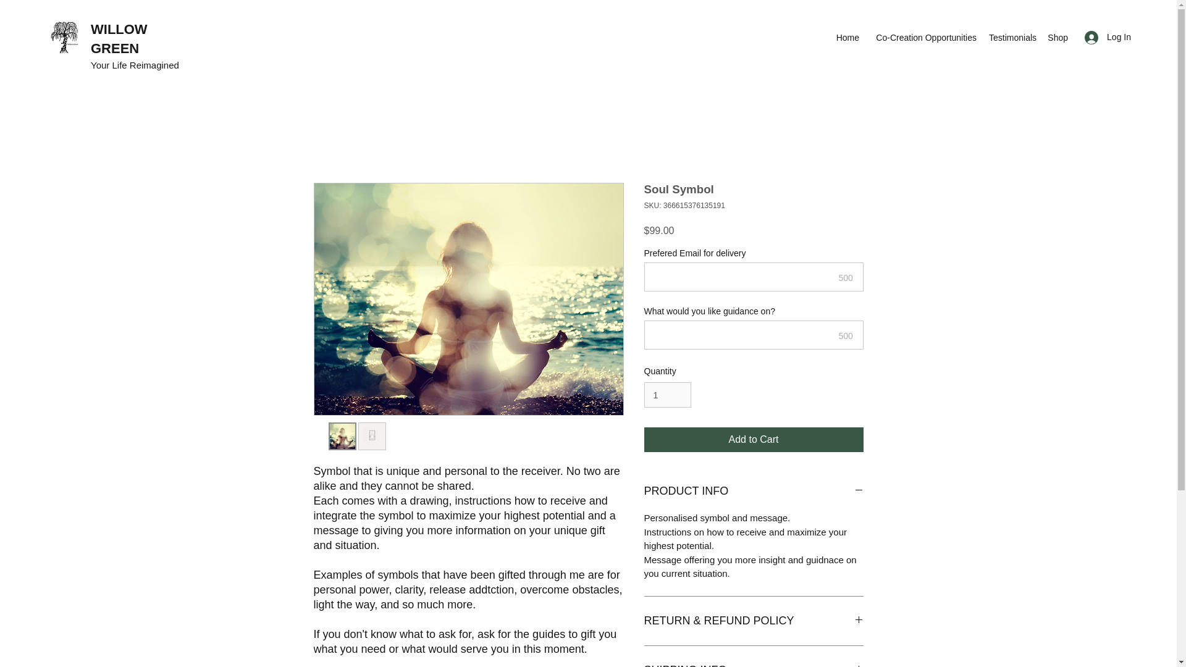 The image size is (1186, 667). Describe the element at coordinates (754, 440) in the screenshot. I see `Add to Cart` at that location.